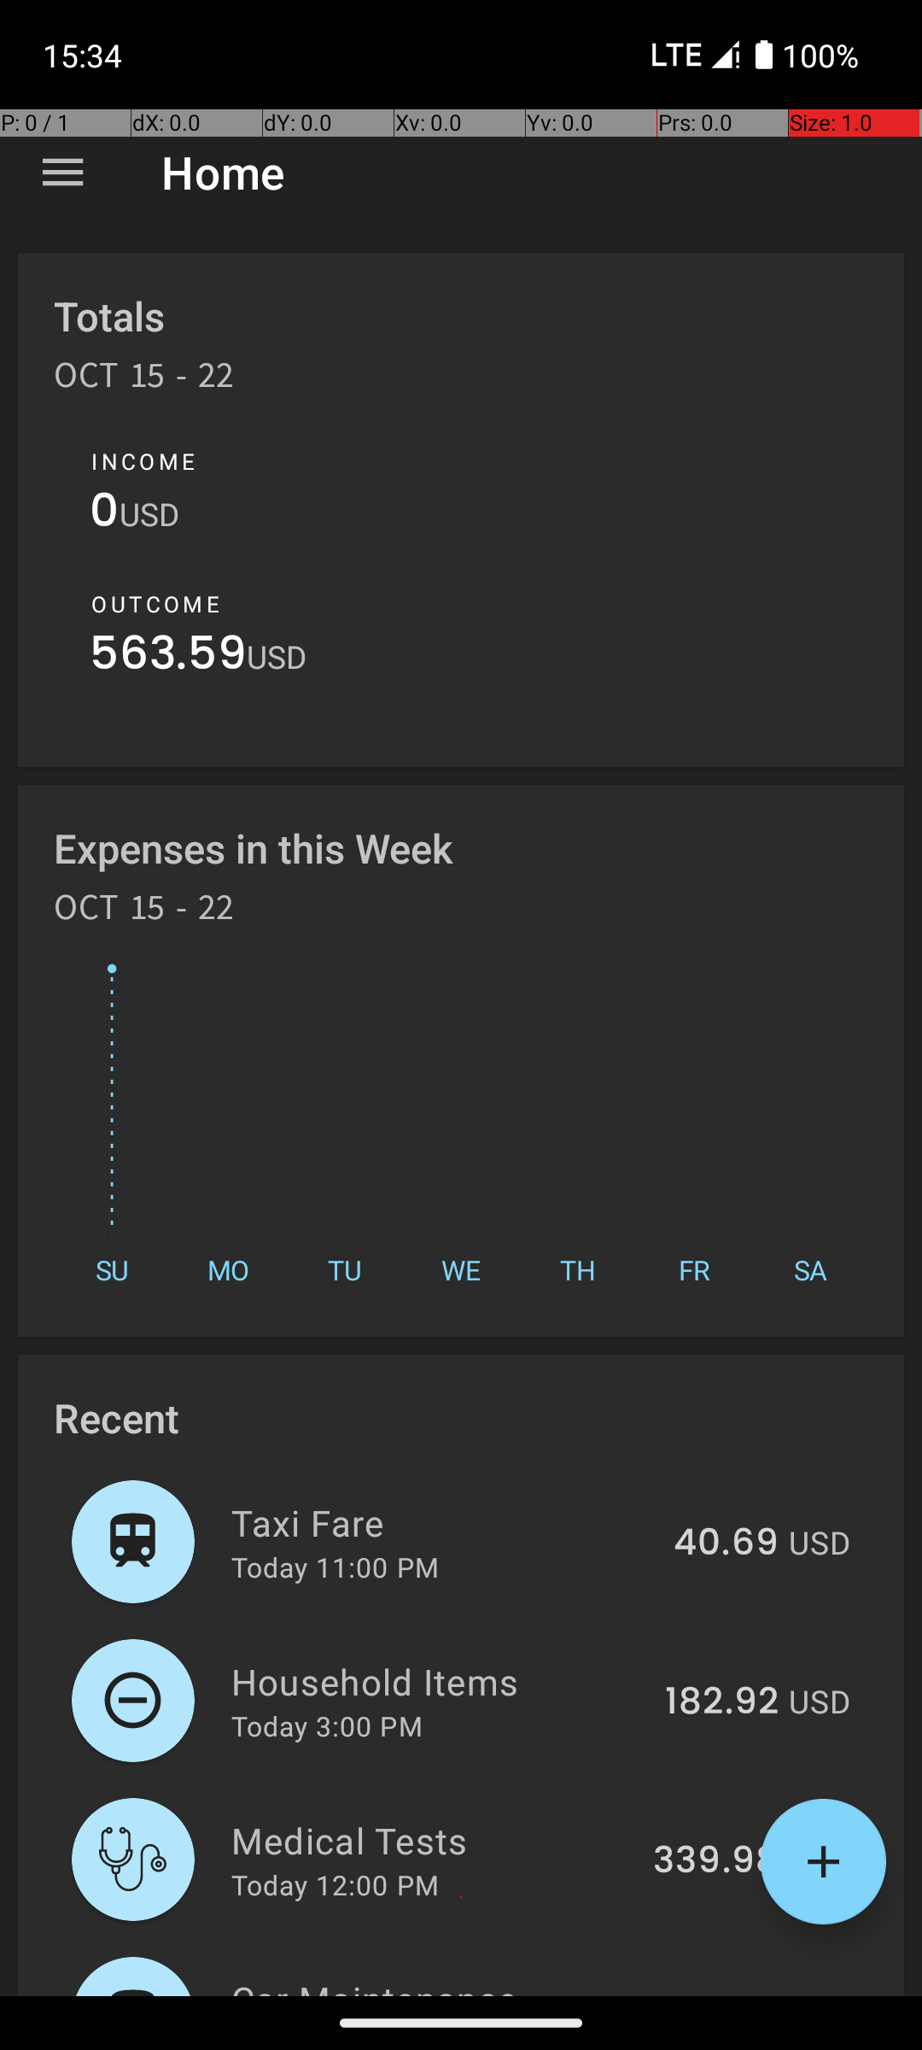 The width and height of the screenshot is (922, 2050). What do you see at coordinates (721, 1994) in the screenshot?
I see `125.63` at bounding box center [721, 1994].